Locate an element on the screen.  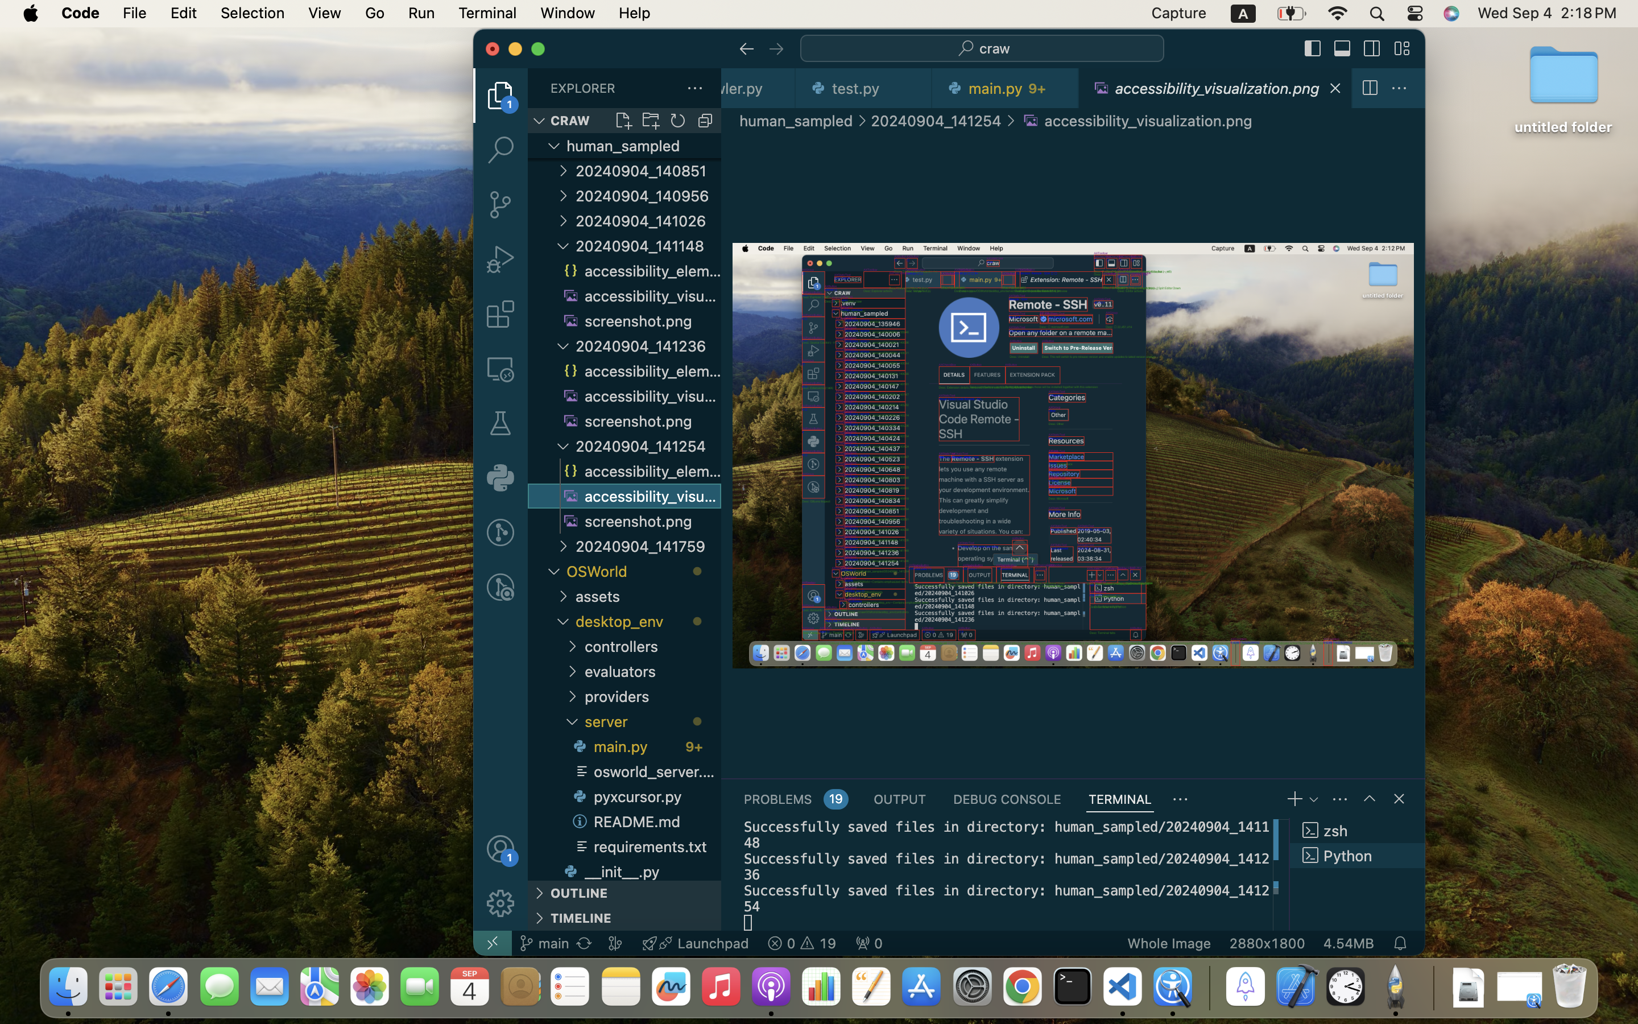
20240904_140834 human_sampled   is located at coordinates (624, 146).